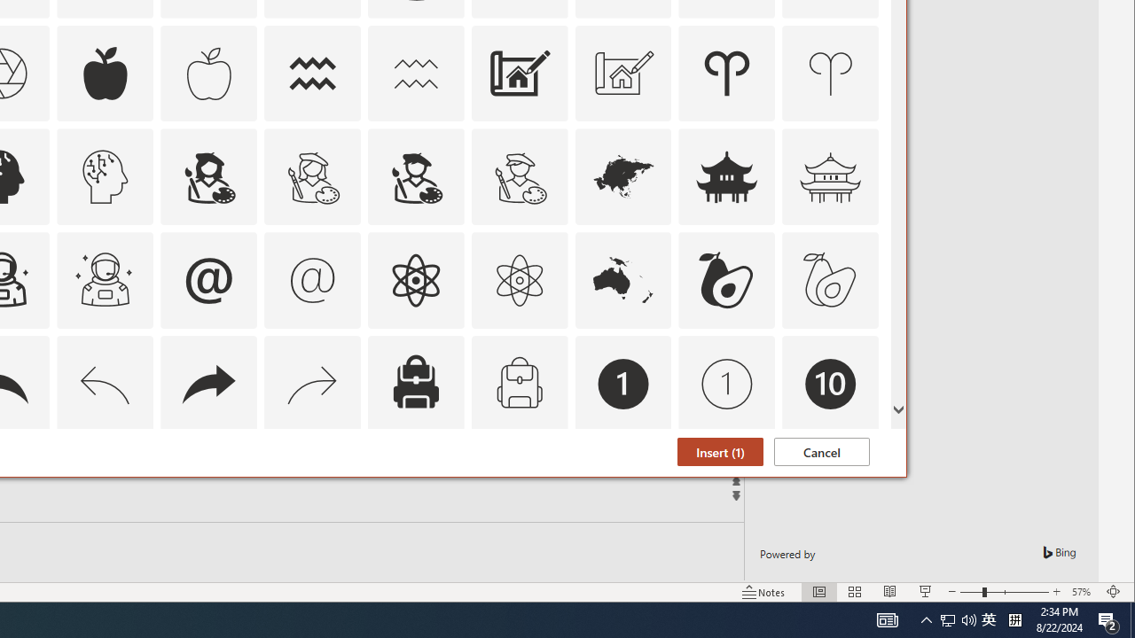 This screenshot has width=1135, height=638. I want to click on AutomationID: Icons_Back_LTR_M, so click(105, 385).